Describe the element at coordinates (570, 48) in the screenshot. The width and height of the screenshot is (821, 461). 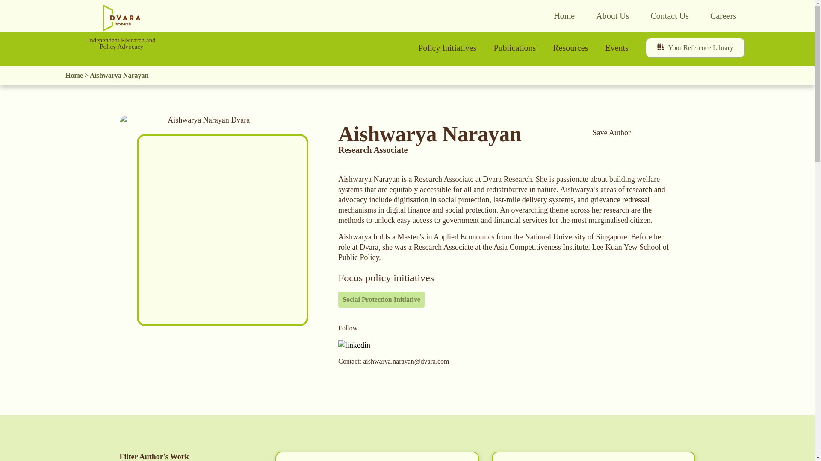
I see `Resources` at that location.